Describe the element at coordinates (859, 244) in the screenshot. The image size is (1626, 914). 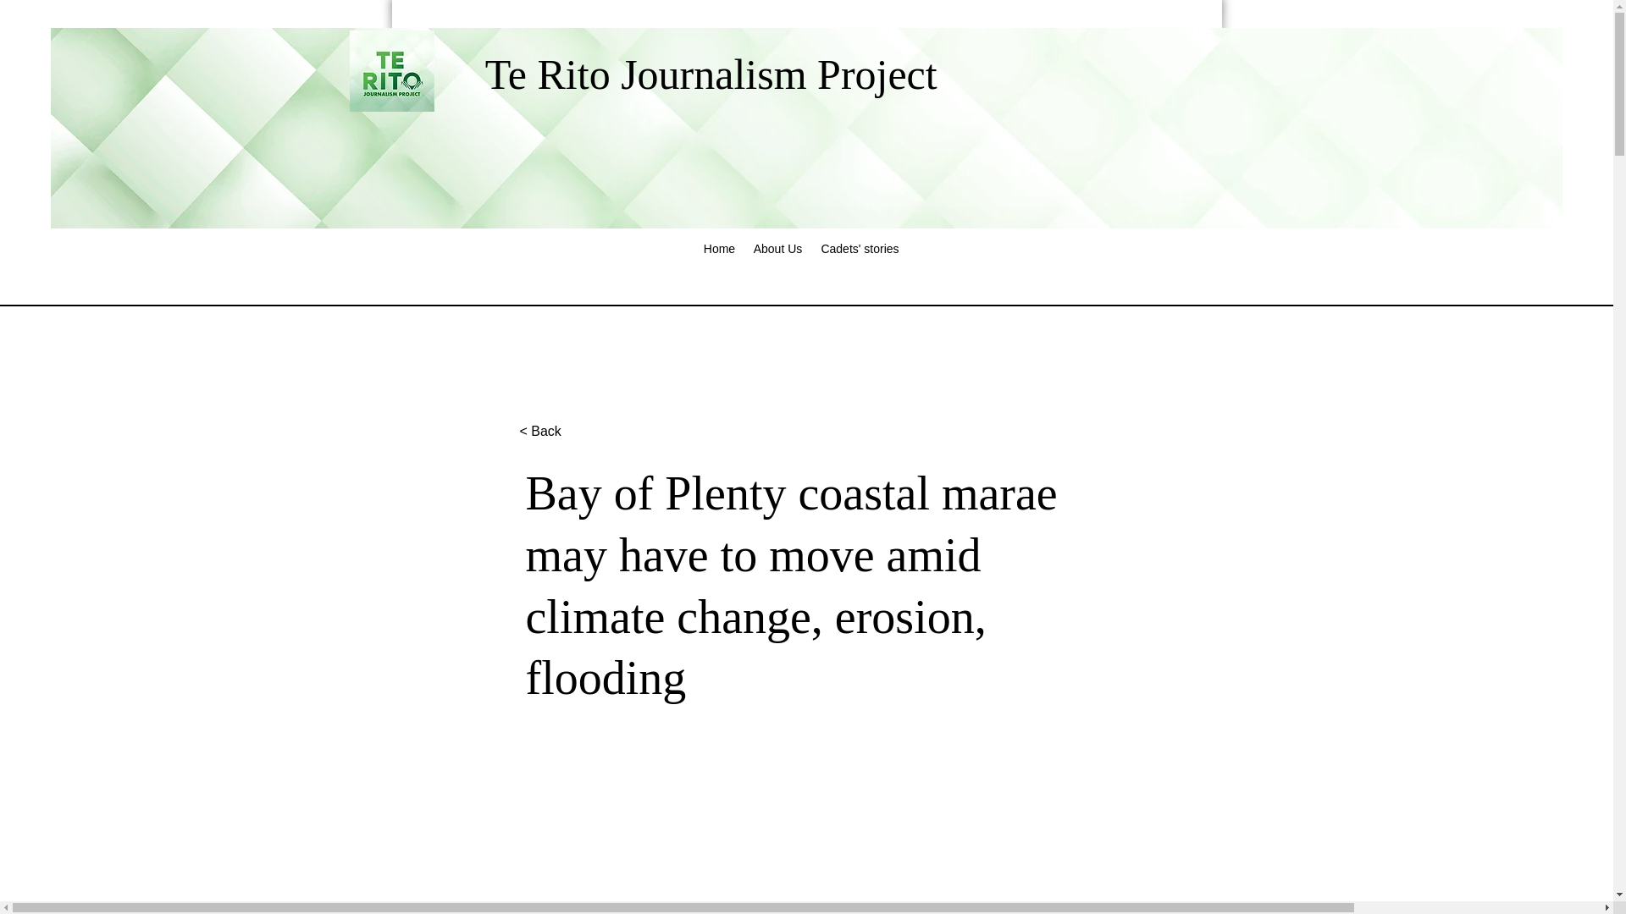
I see `Cadets' stories` at that location.